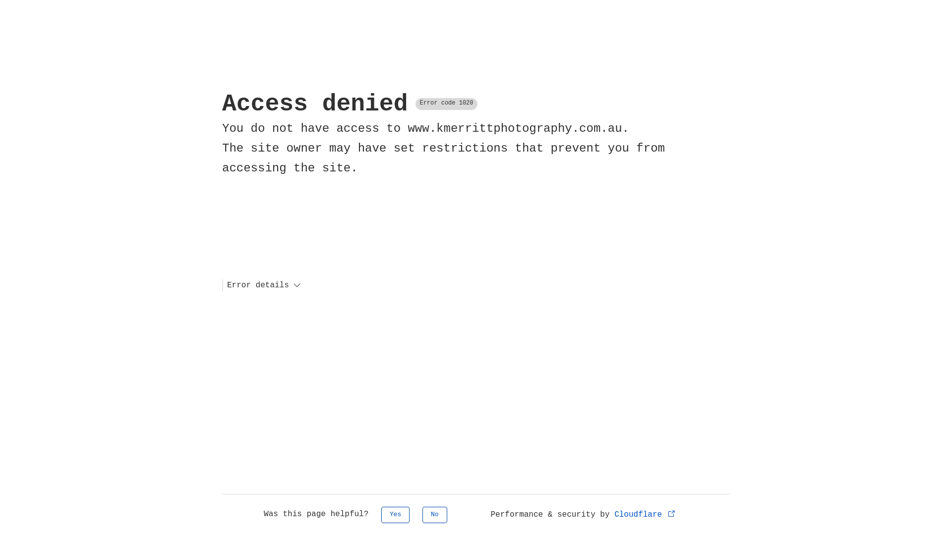 The image size is (952, 535). What do you see at coordinates (396, 515) in the screenshot?
I see `Yes` at bounding box center [396, 515].